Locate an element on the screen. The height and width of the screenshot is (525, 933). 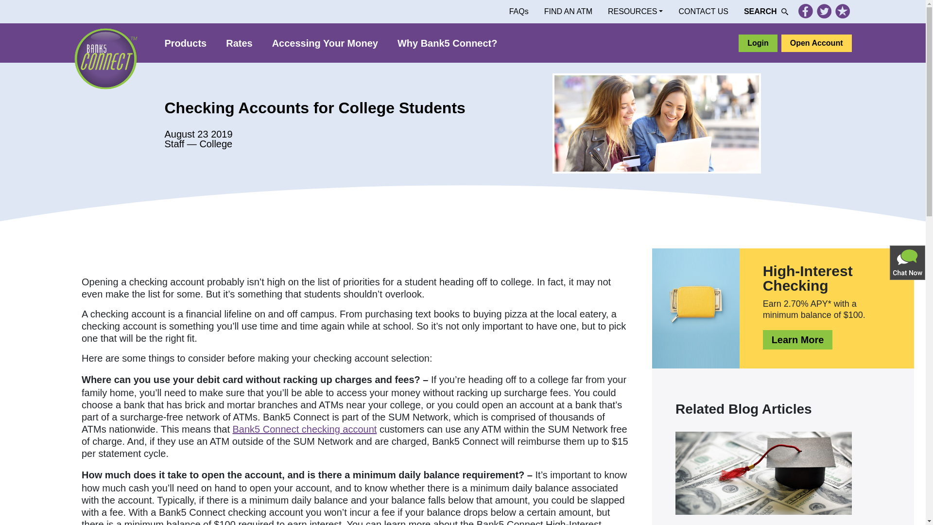
Rates is located at coordinates (239, 43).